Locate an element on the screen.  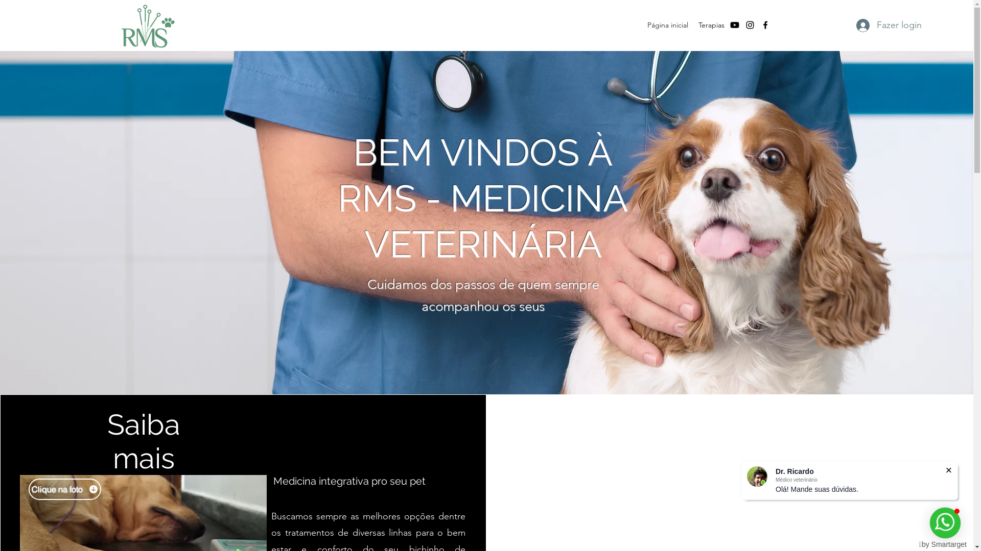
Fazer login is located at coordinates (889, 26).